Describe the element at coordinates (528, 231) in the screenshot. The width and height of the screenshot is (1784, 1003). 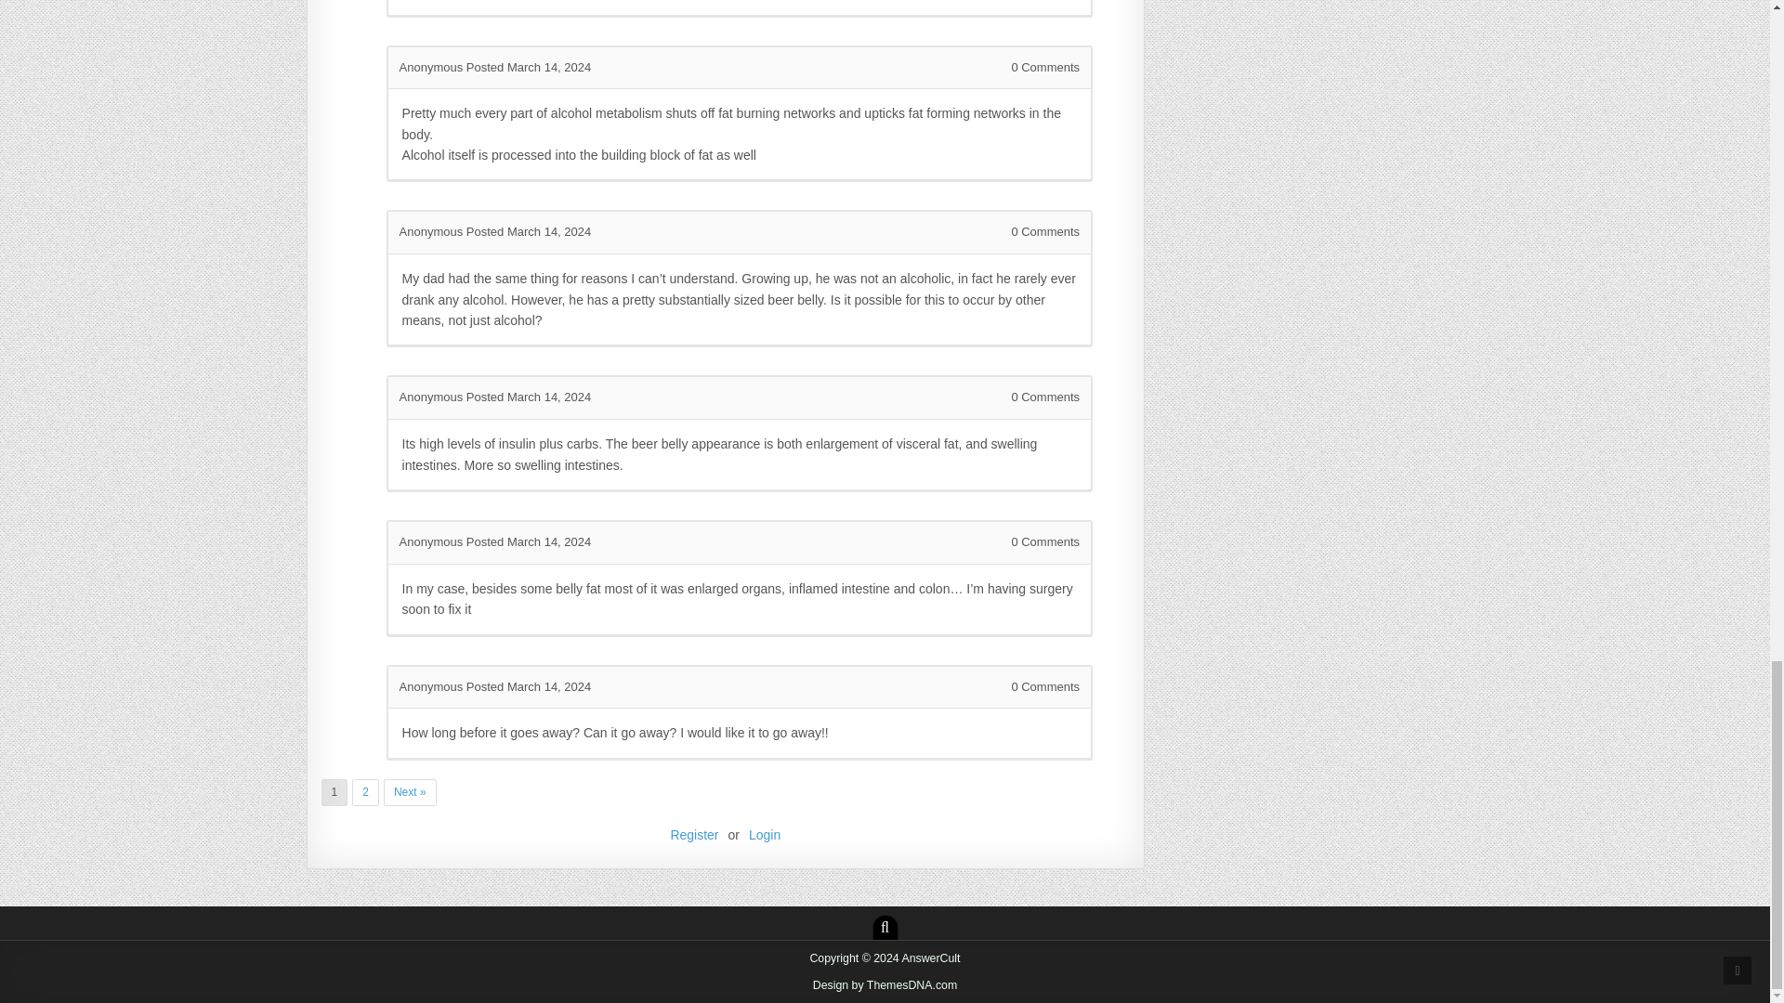
I see `Posted March 14, 2024` at that location.